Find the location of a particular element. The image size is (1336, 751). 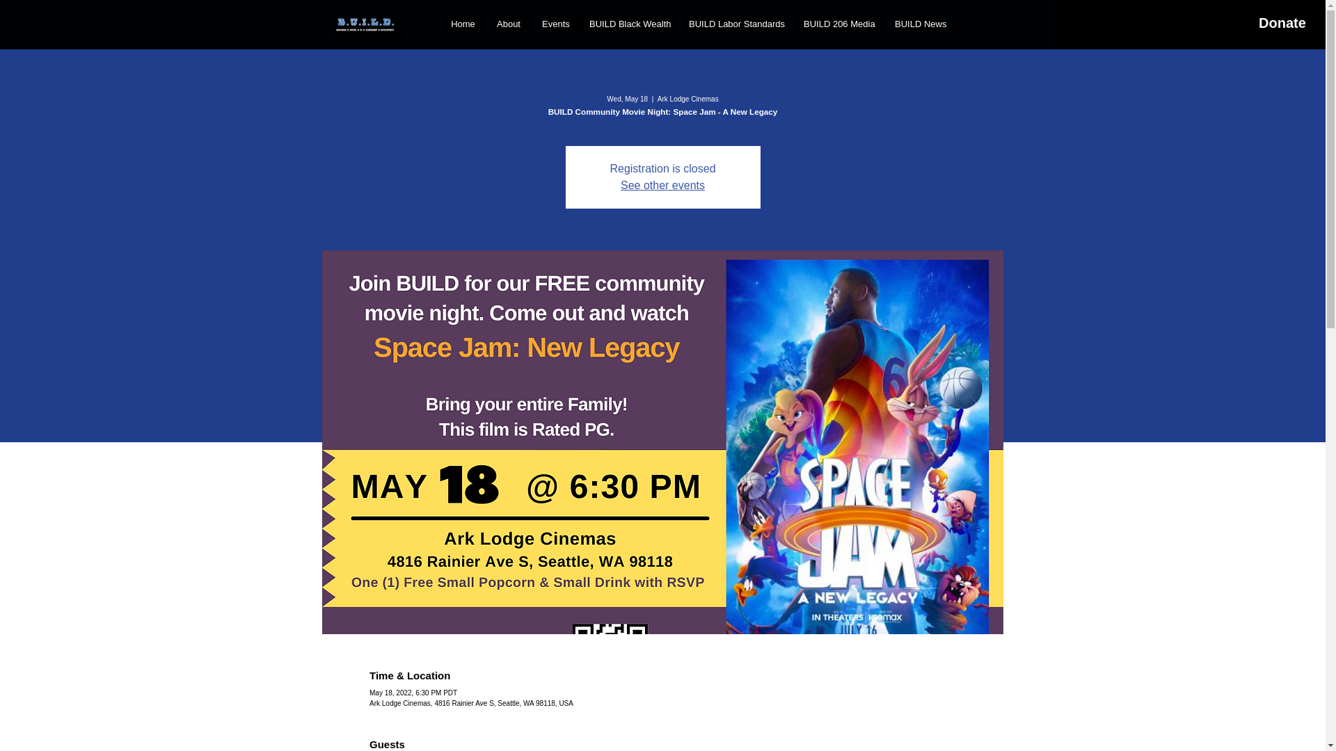

Events is located at coordinates (555, 24).